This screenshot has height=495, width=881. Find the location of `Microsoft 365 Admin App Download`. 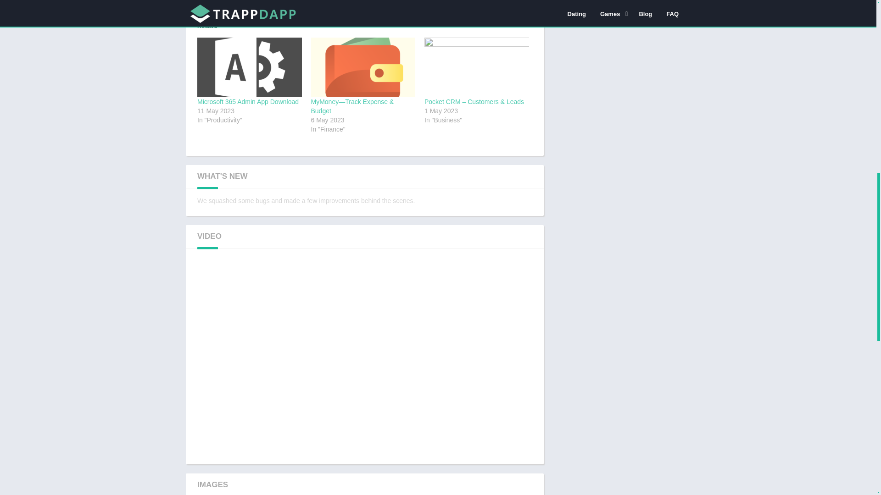

Microsoft 365 Admin App Download is located at coordinates (250, 67).